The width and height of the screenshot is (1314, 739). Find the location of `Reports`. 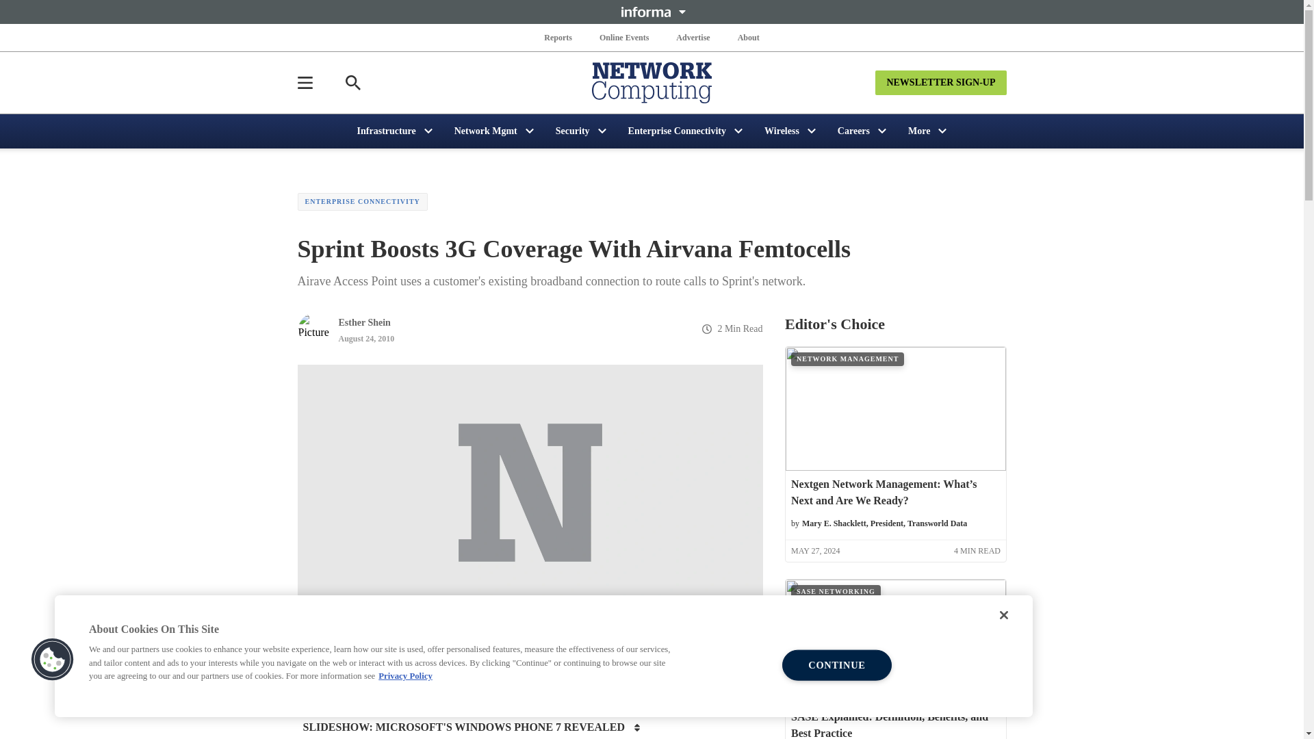

Reports is located at coordinates (558, 37).